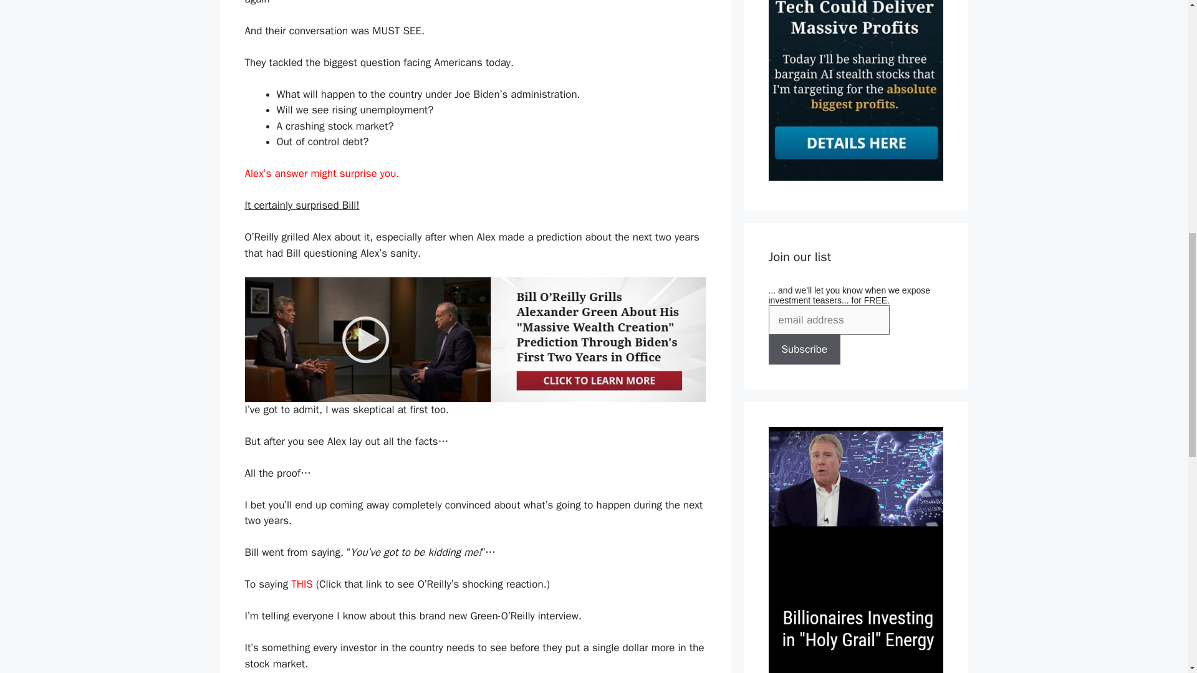 The image size is (1197, 673). Describe the element at coordinates (855, 177) in the screenshot. I see `Manward Money Report Review` at that location.